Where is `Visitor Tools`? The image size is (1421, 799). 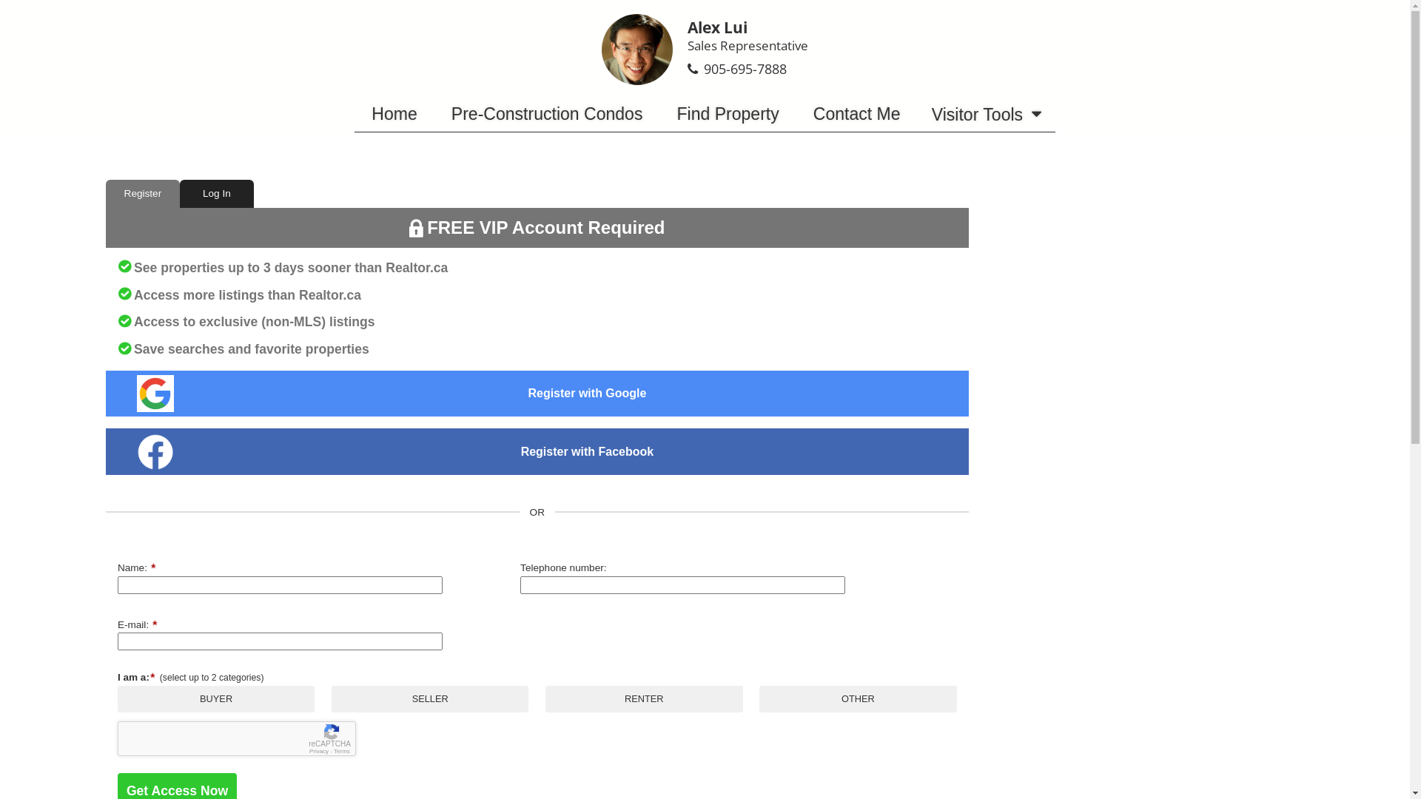
Visitor Tools is located at coordinates (987, 114).